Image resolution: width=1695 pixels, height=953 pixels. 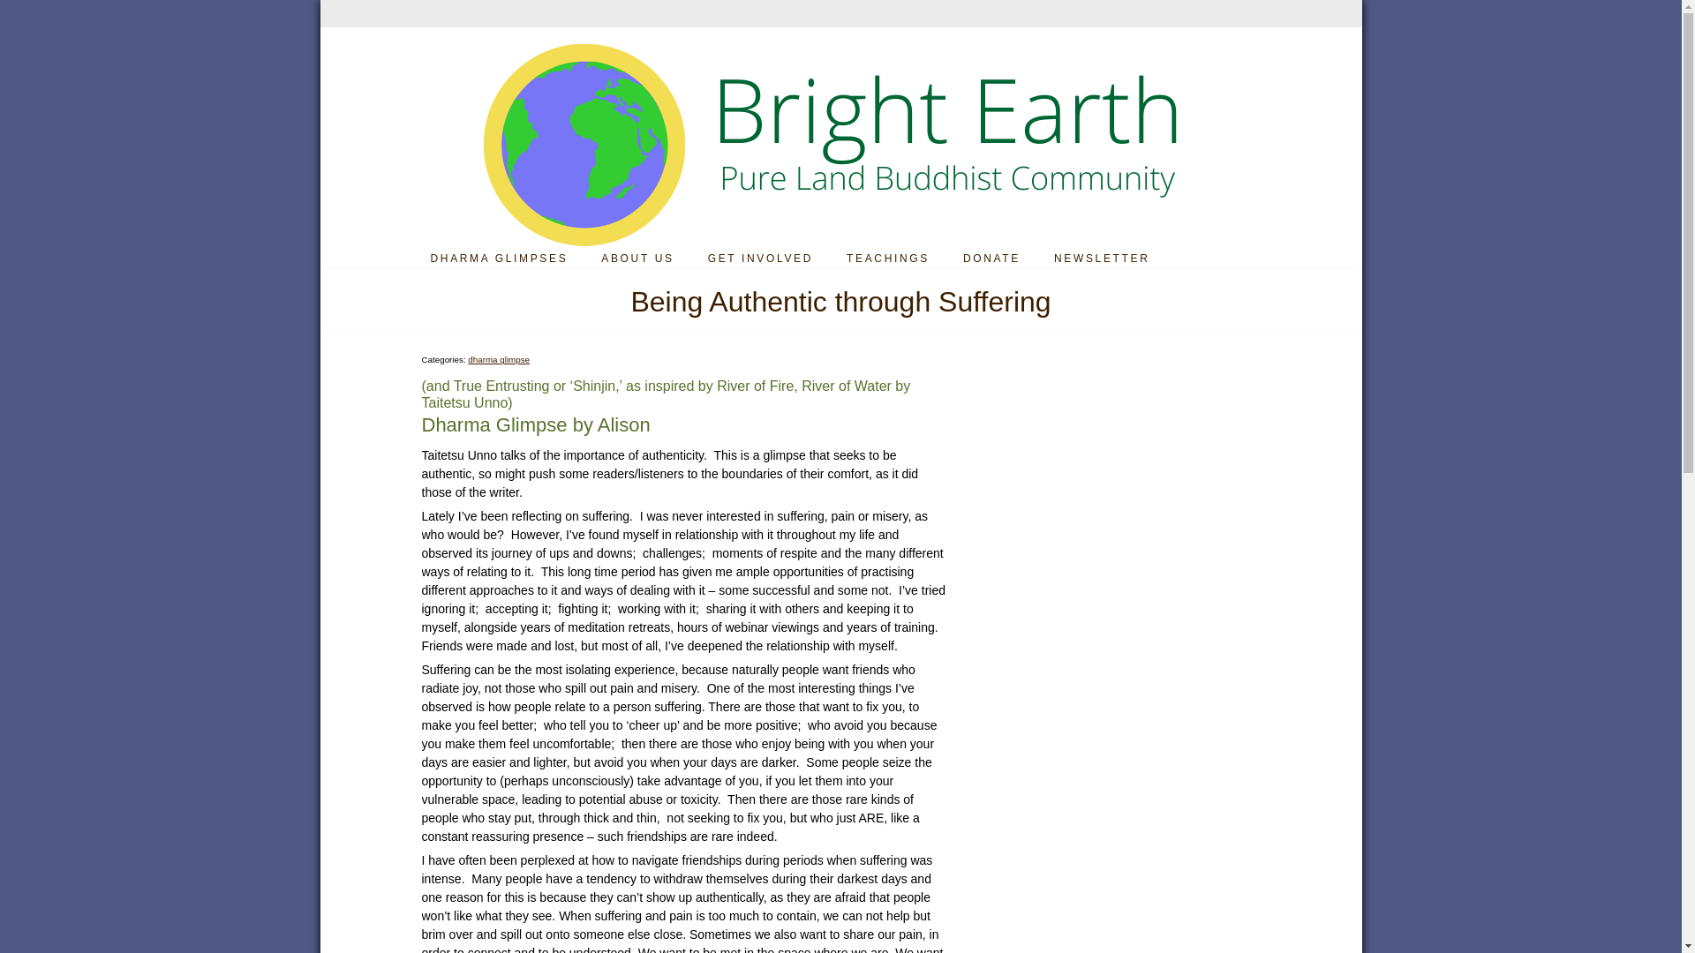 What do you see at coordinates (761, 259) in the screenshot?
I see `GET INVOLVED` at bounding box center [761, 259].